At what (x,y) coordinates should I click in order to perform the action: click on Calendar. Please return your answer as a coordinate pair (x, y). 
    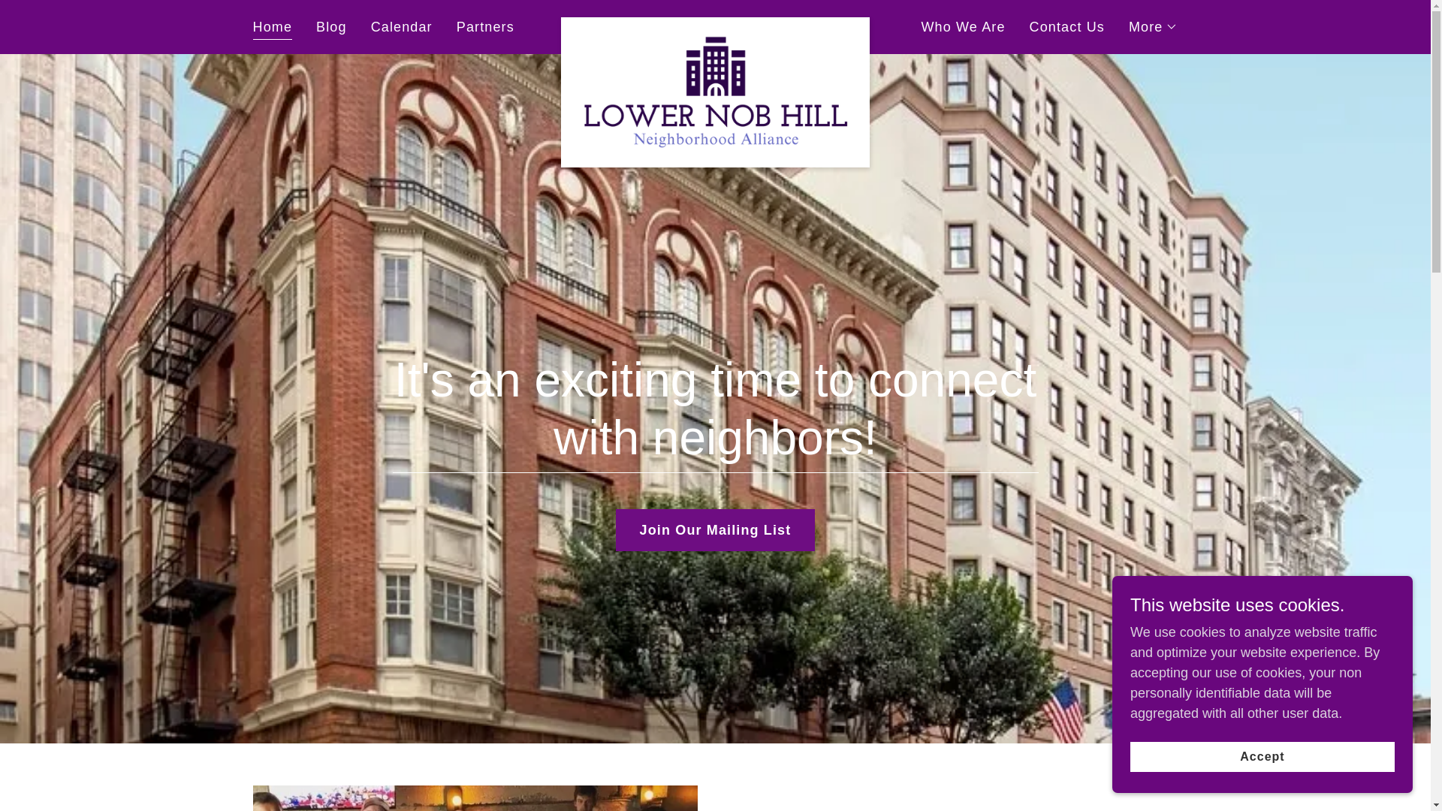
    Looking at the image, I should click on (401, 27).